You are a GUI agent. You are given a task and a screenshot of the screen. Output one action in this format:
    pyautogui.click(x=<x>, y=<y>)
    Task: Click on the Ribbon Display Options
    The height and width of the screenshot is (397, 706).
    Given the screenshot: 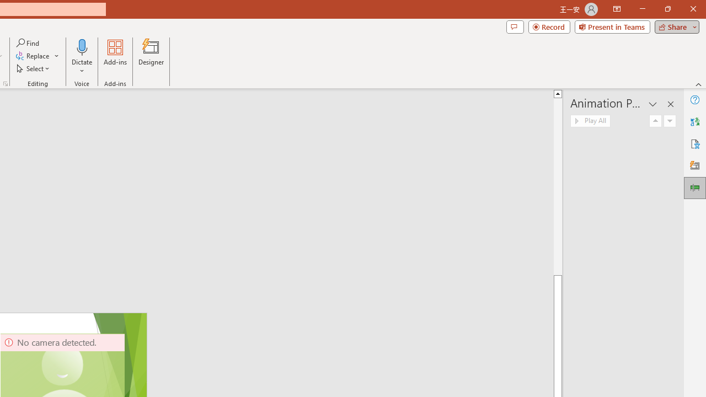 What is the action you would take?
    pyautogui.click(x=617, y=9)
    